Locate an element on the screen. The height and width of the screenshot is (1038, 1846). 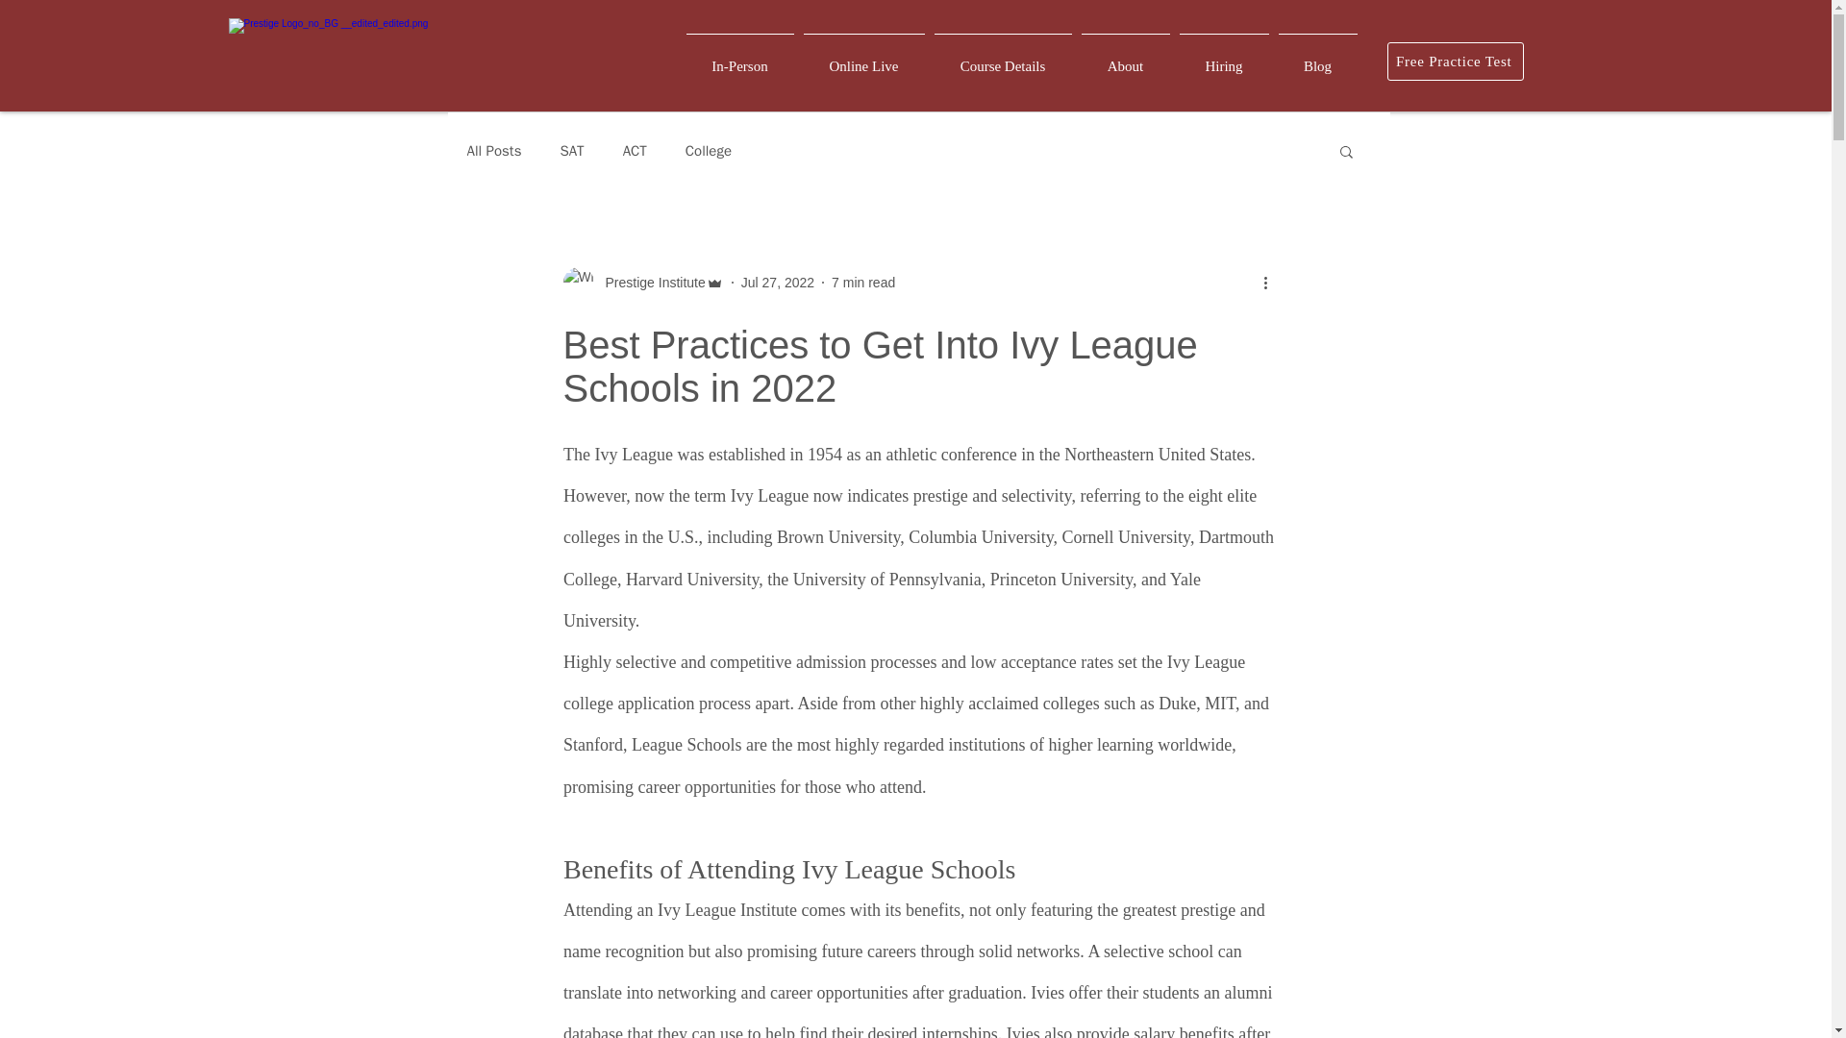
Prestige Institute is located at coordinates (650, 283).